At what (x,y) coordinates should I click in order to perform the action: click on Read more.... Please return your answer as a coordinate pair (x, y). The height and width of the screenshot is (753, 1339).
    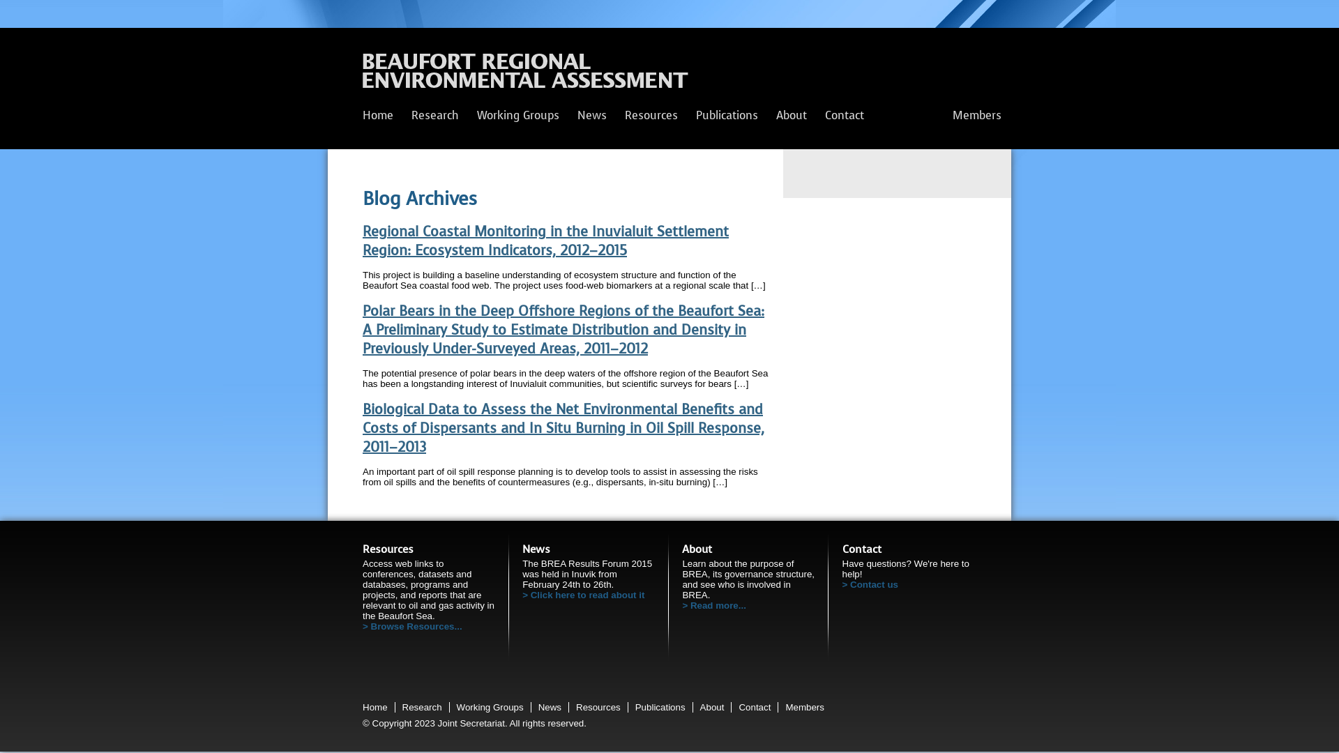
    Looking at the image, I should click on (748, 605).